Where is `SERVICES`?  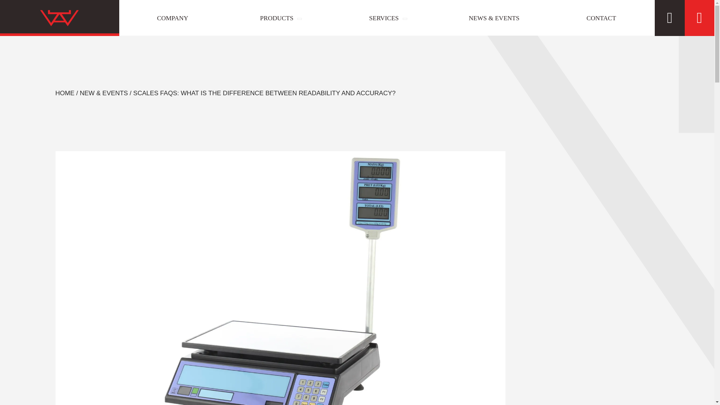 SERVICES is located at coordinates (387, 18).